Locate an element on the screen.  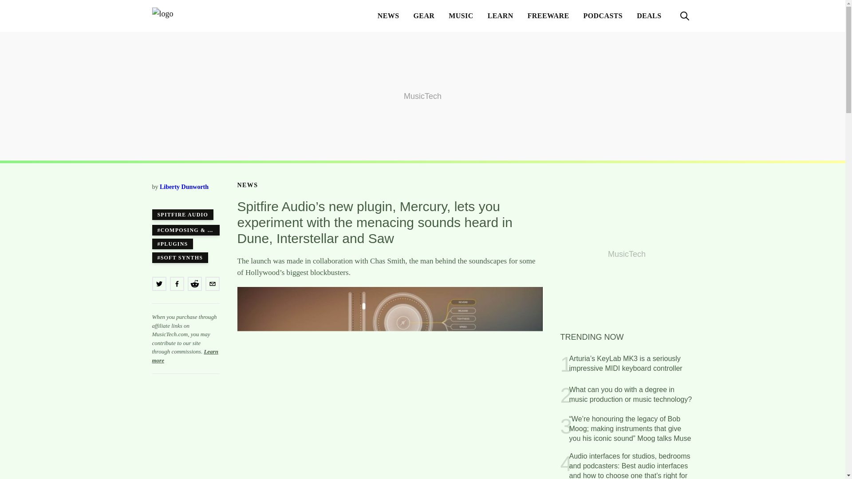
GEAR is located at coordinates (424, 16).